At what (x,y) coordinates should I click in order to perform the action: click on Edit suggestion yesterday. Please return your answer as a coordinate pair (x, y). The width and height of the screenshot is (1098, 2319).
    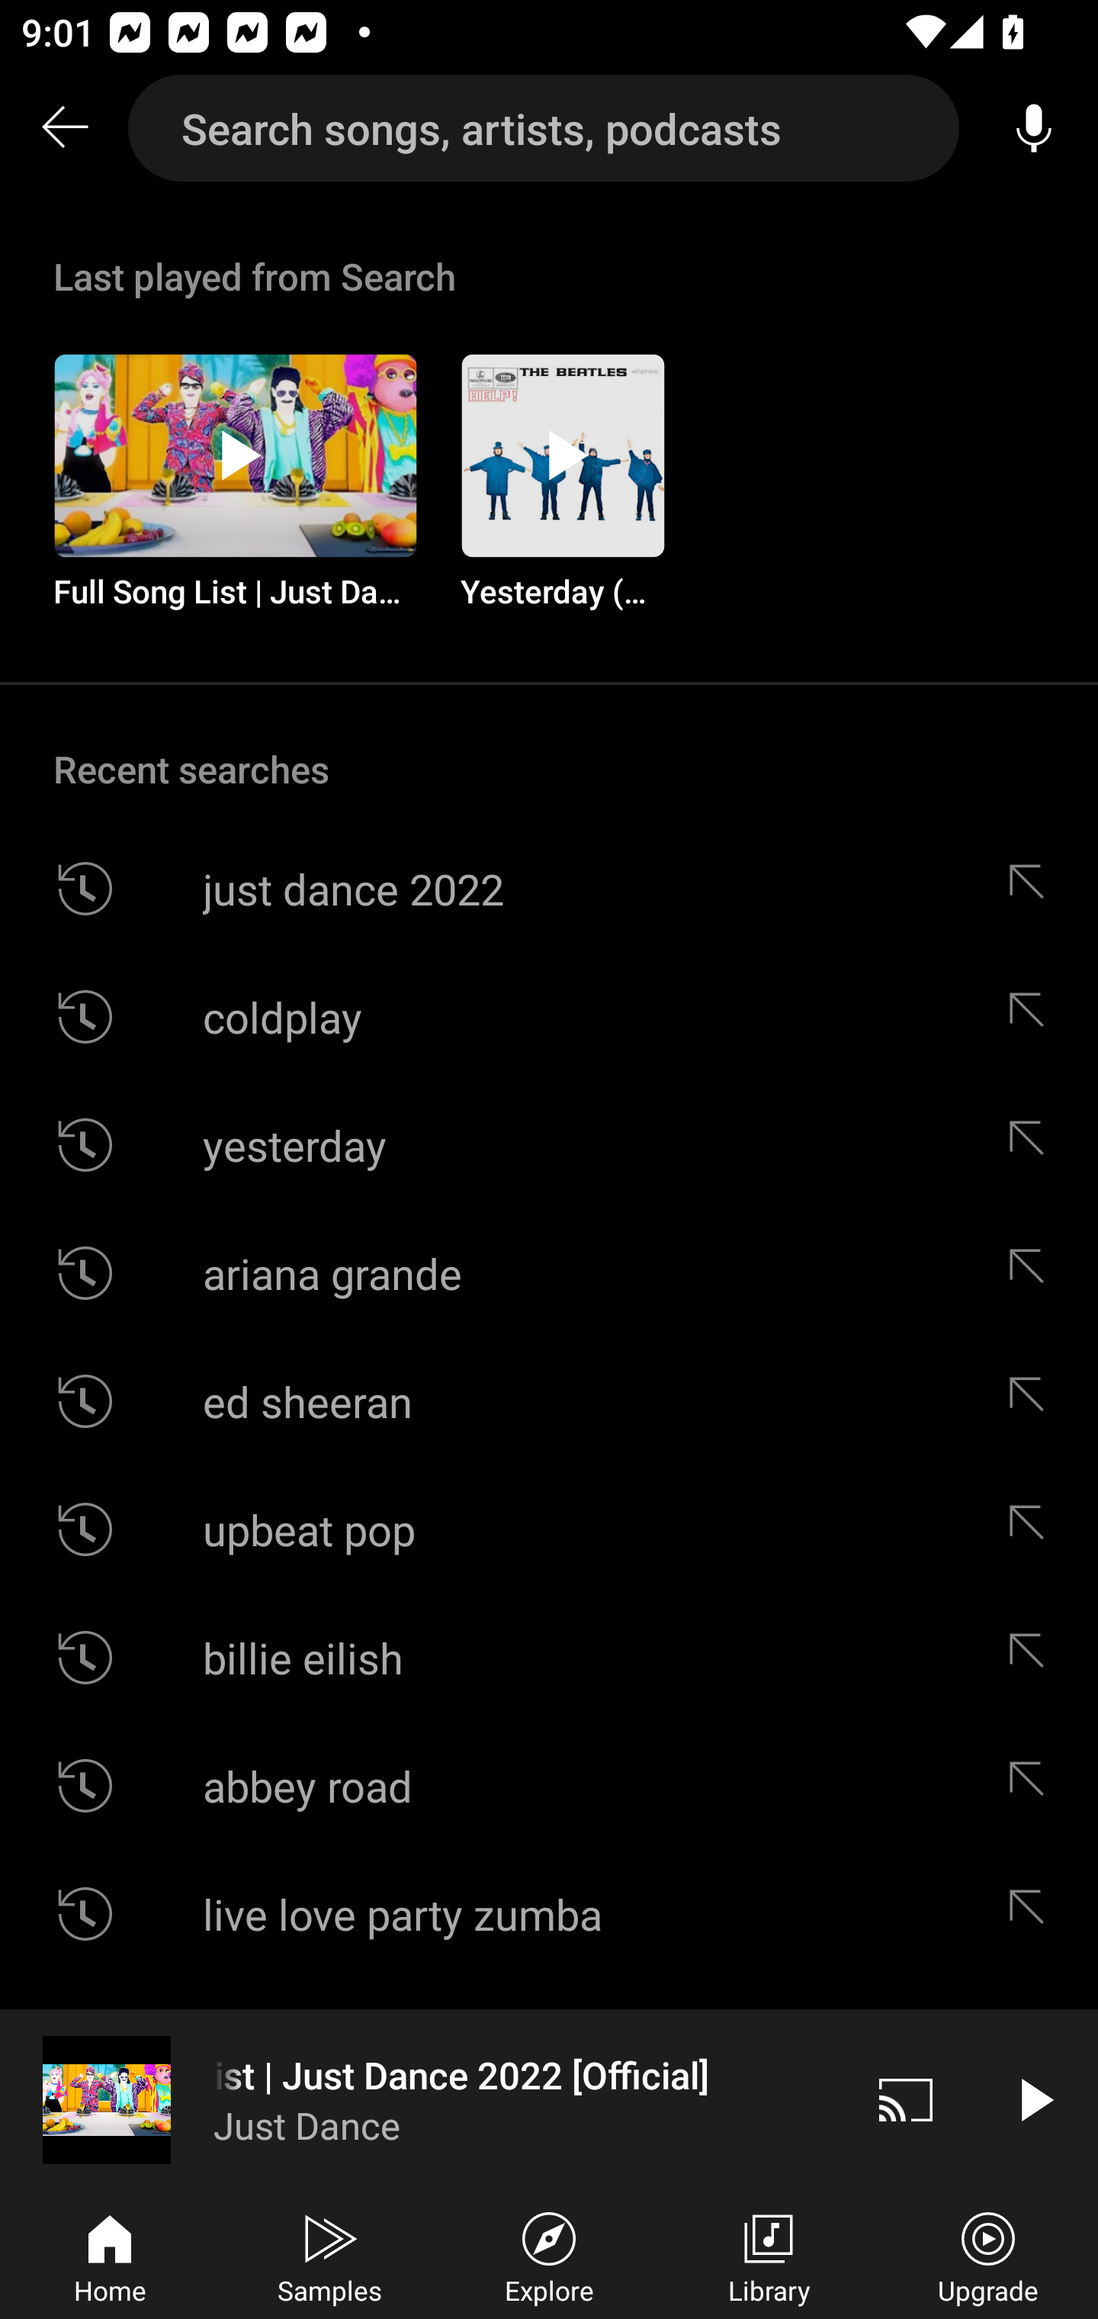
    Looking at the image, I should click on (1033, 1144).